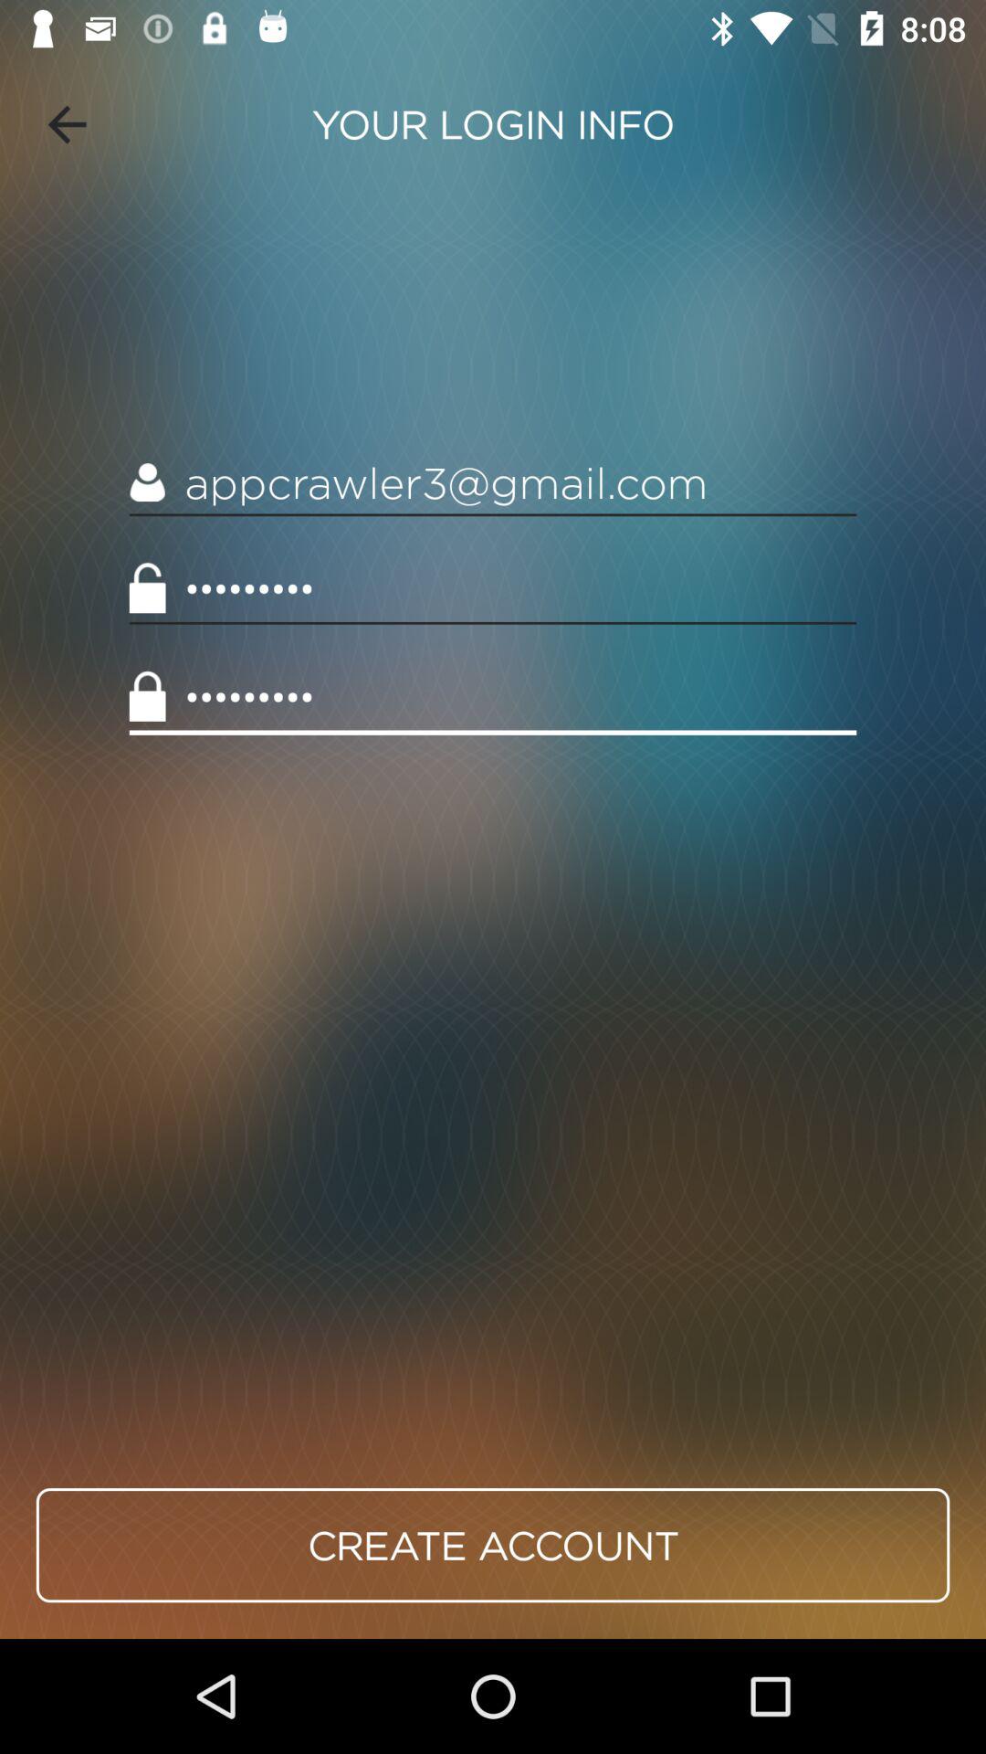 The height and width of the screenshot is (1754, 986). Describe the element at coordinates (67, 124) in the screenshot. I see `open item above appcrawler3@gmail.com` at that location.